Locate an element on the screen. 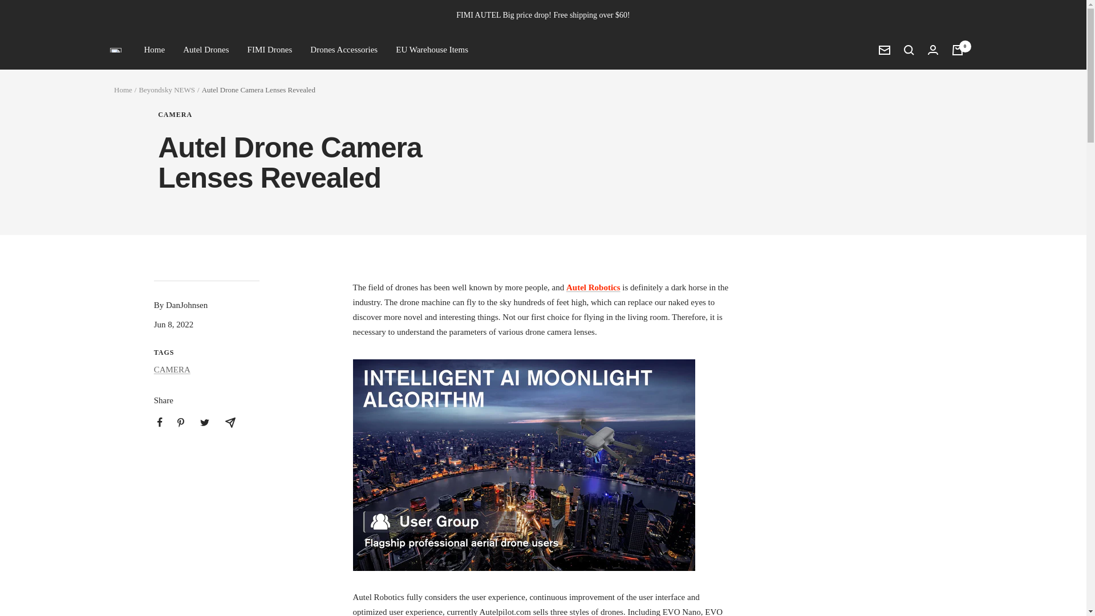 The image size is (1095, 616). BeyondskyRC is located at coordinates (115, 50).